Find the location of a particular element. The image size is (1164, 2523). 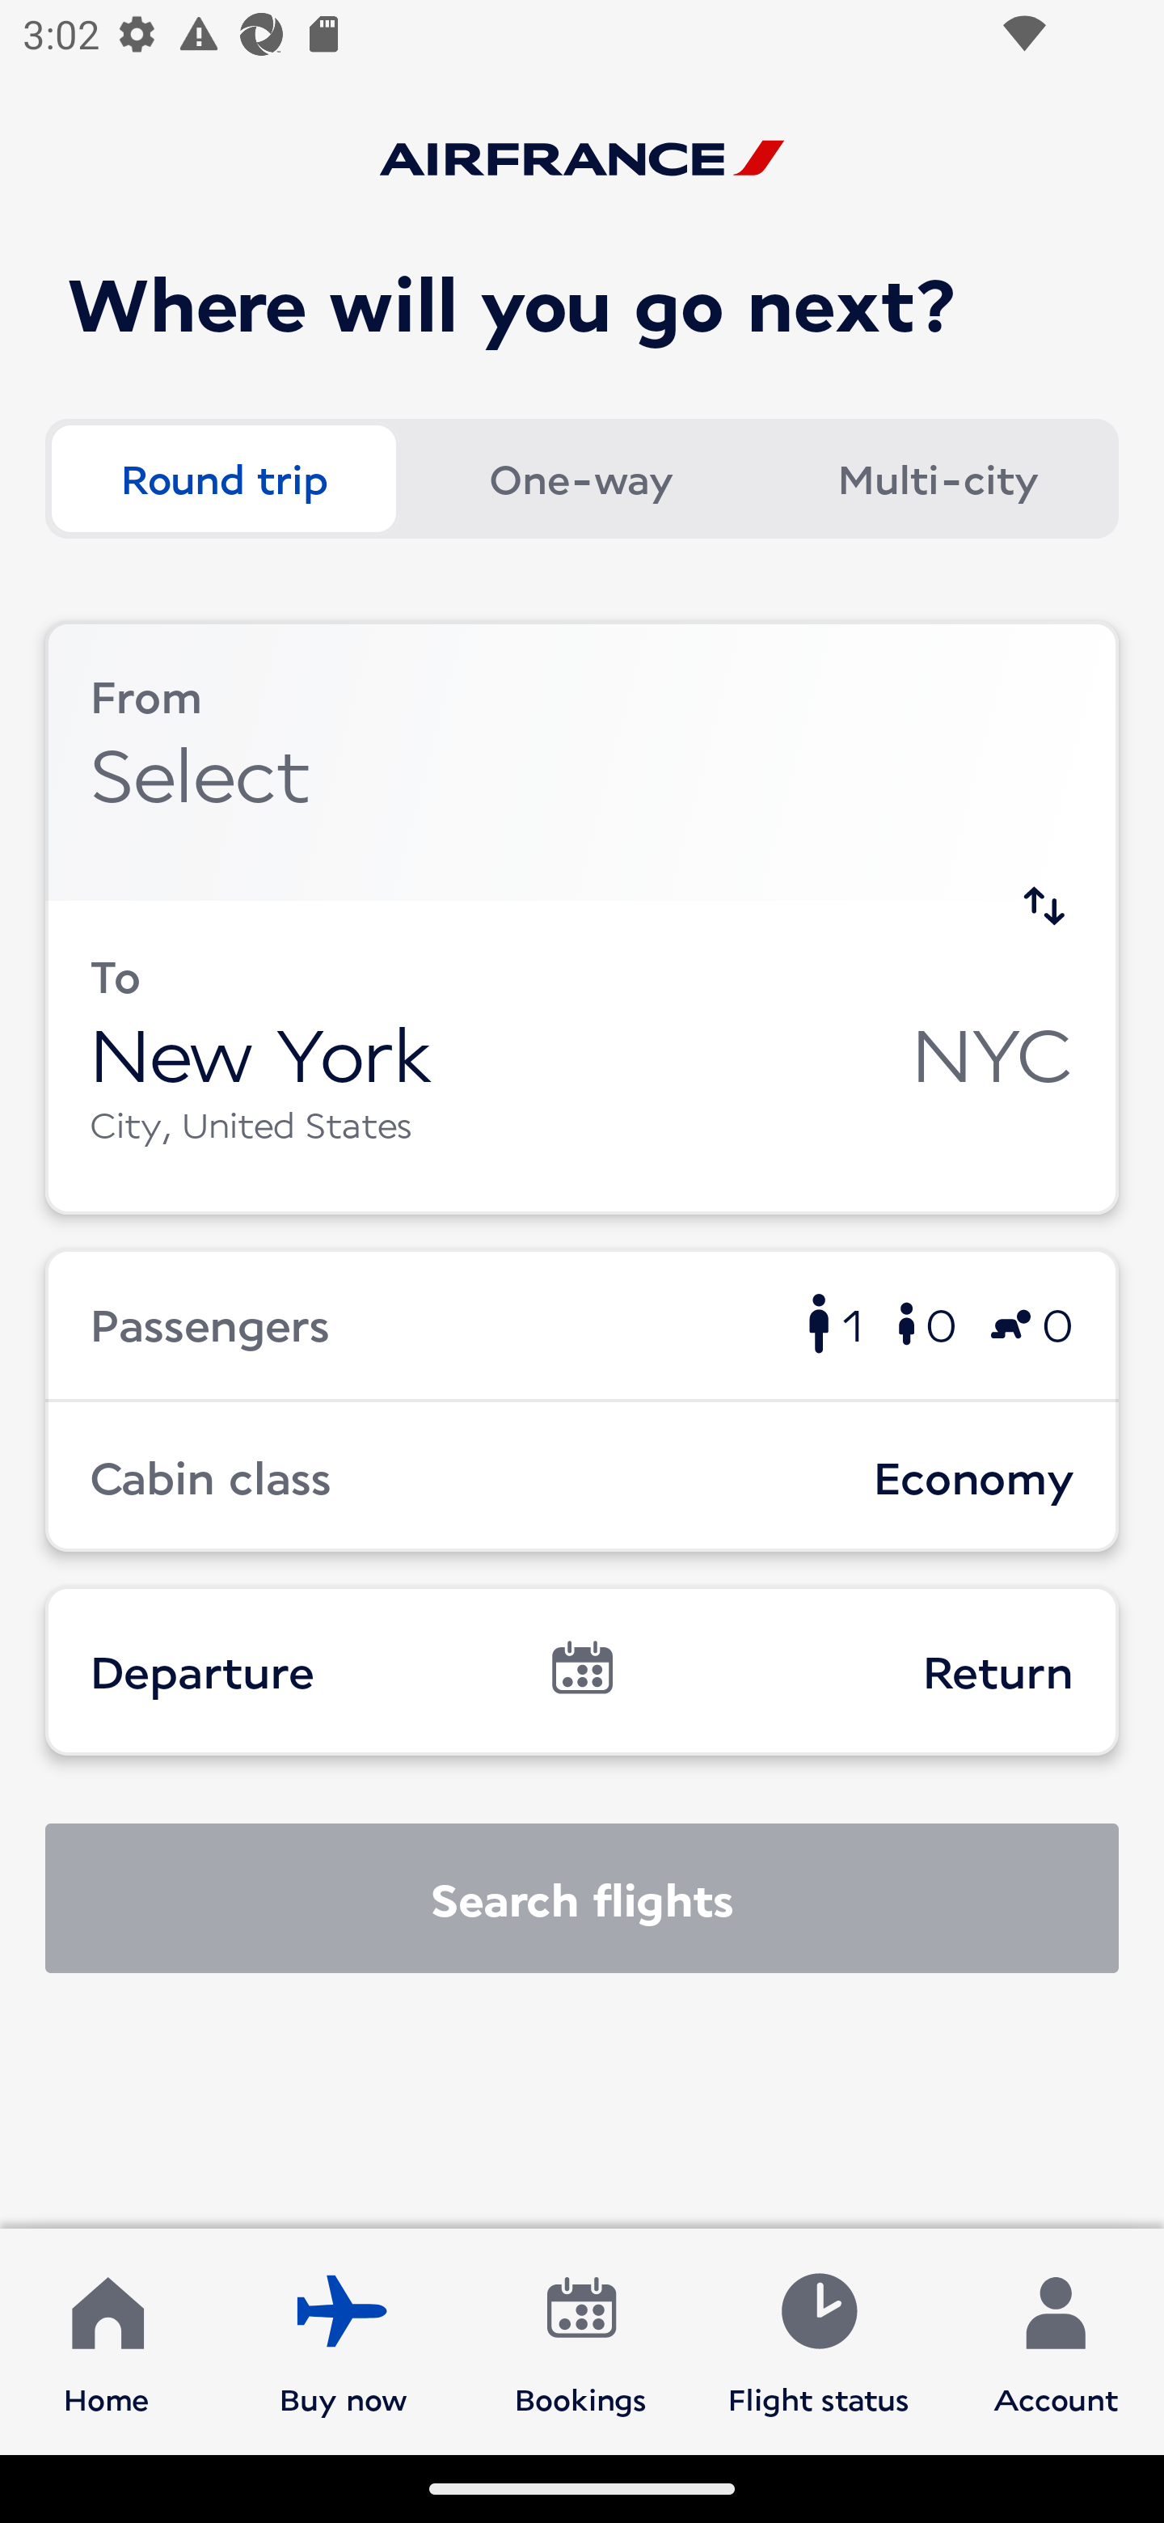

Cabin class Economy is located at coordinates (582, 1477).